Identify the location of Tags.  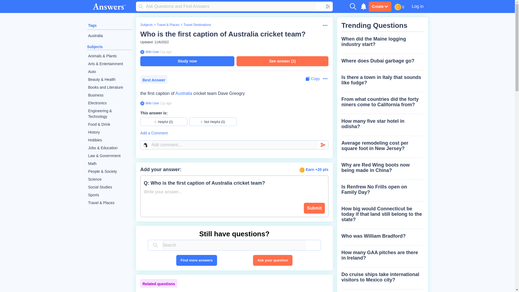
(92, 25).